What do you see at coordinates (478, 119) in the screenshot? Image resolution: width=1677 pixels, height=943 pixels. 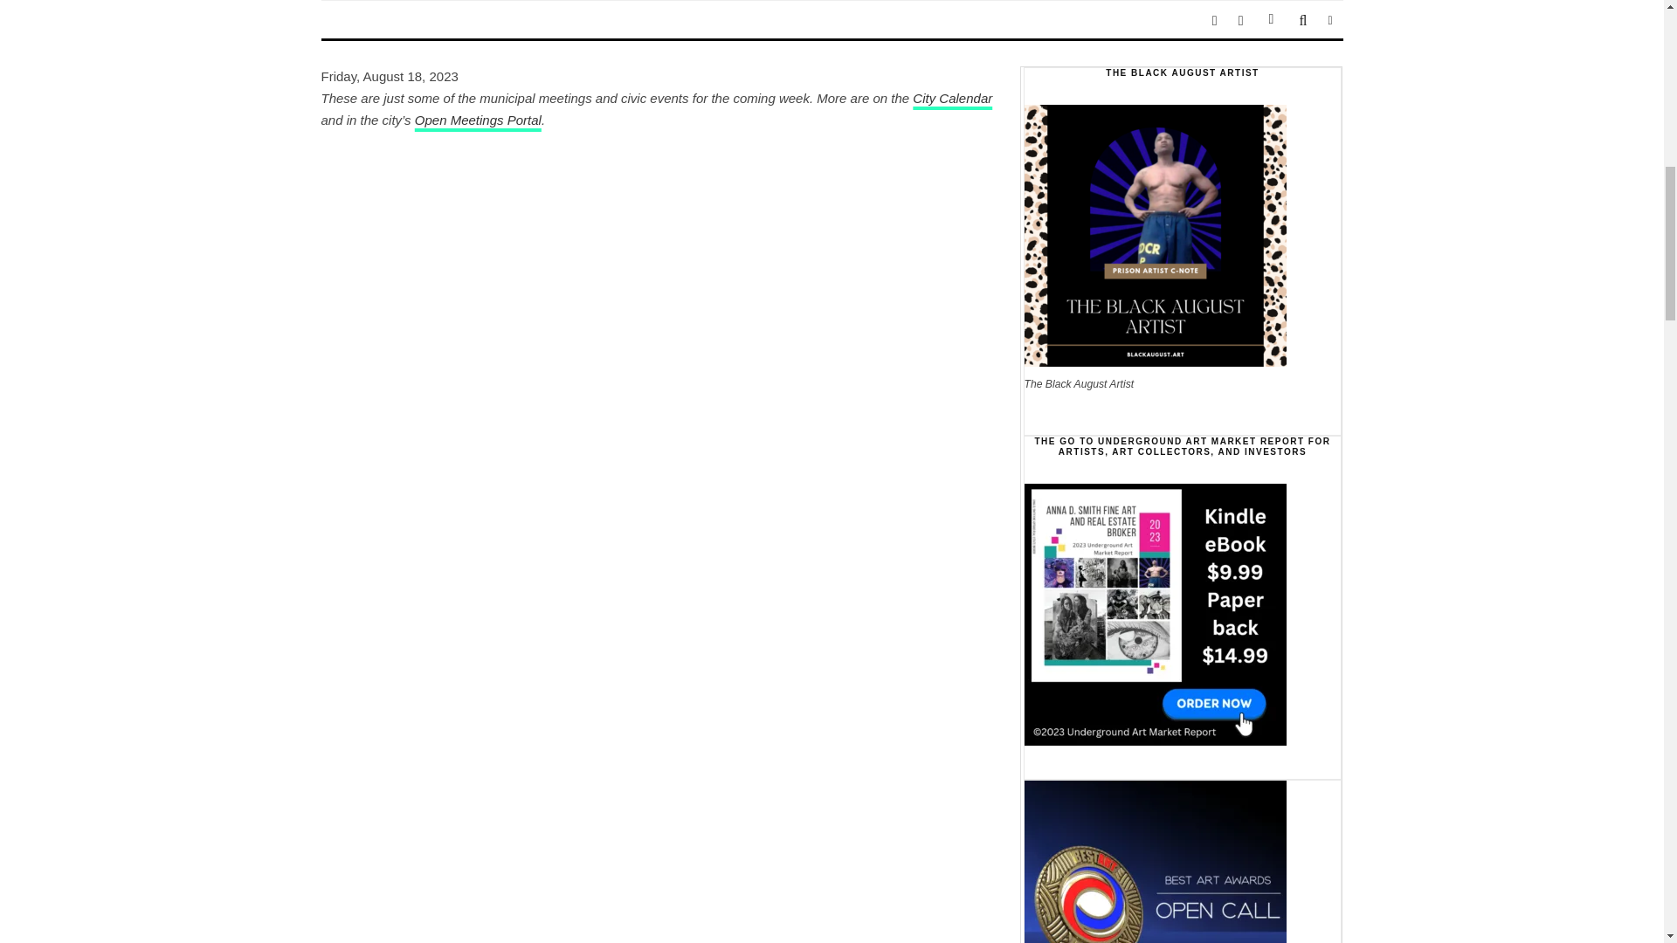 I see `Open Meetings Portal` at bounding box center [478, 119].